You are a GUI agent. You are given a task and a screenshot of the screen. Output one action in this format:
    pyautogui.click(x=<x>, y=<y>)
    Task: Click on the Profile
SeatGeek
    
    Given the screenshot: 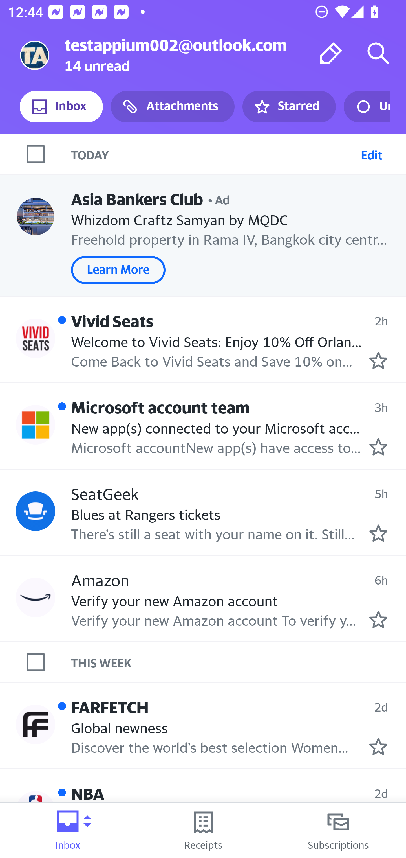 What is the action you would take?
    pyautogui.click(x=36, y=511)
    